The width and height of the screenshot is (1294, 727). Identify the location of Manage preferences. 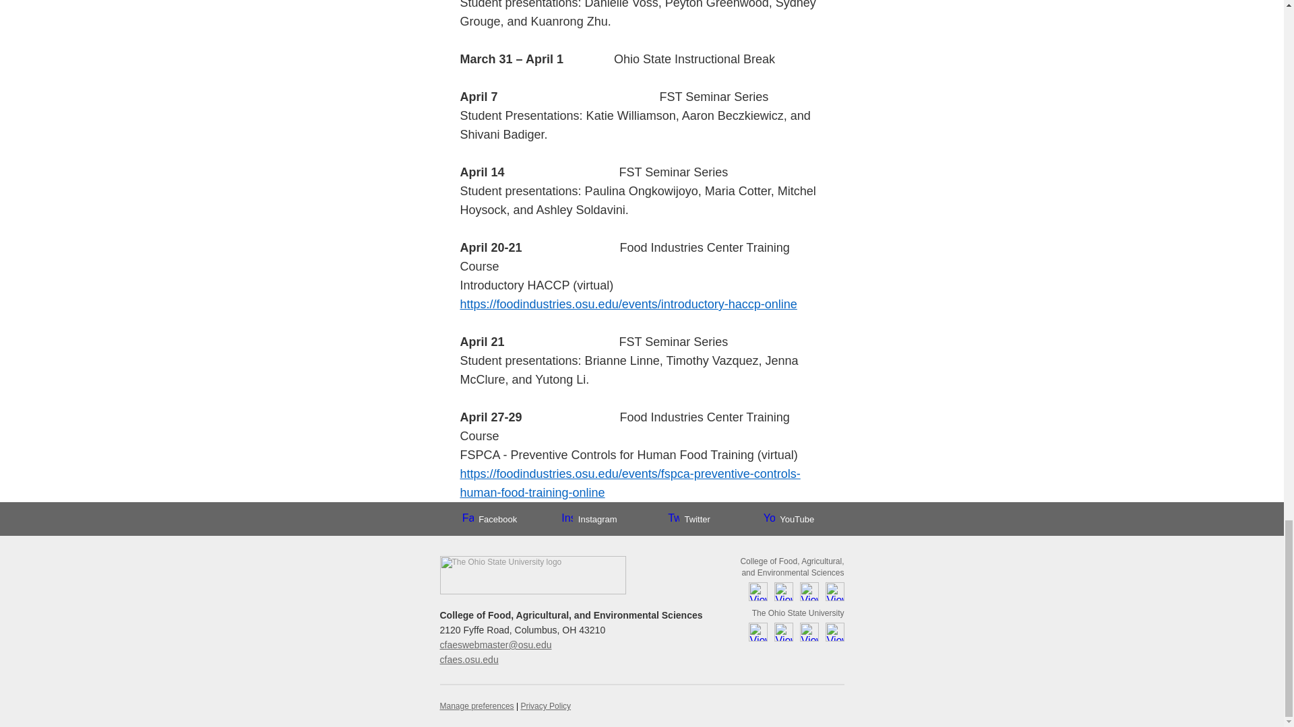
(476, 706).